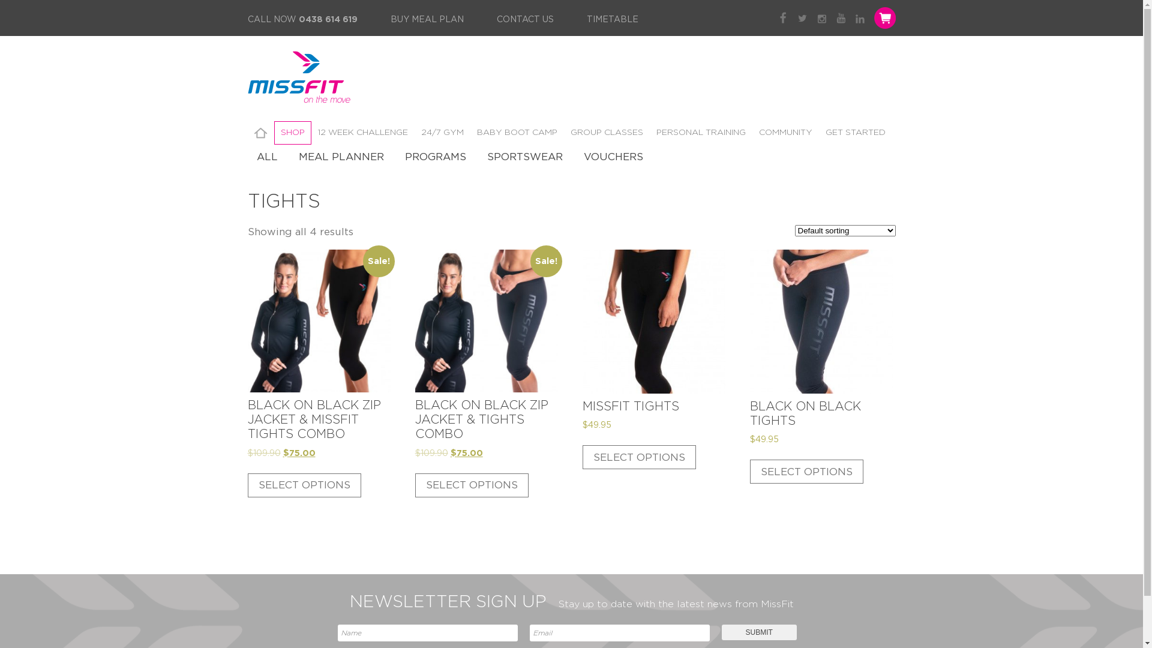  I want to click on YouTube, so click(841, 18).